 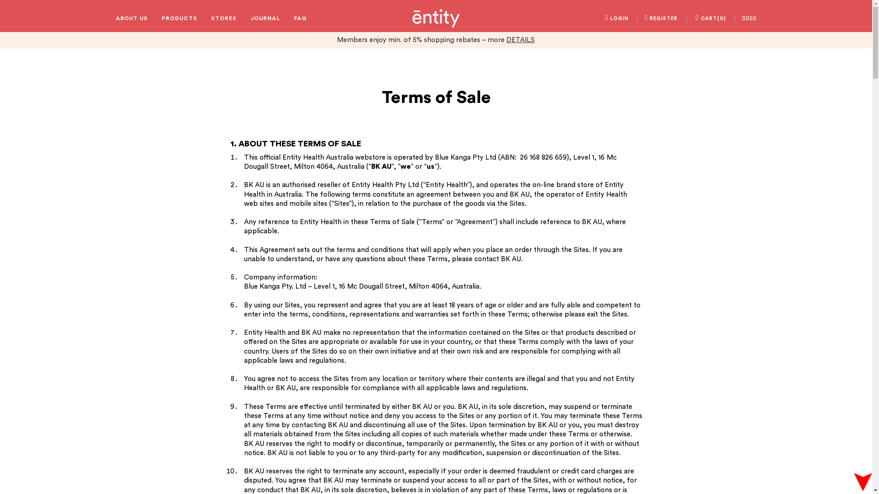 What do you see at coordinates (711, 18) in the screenshot?
I see `CART(0)` at bounding box center [711, 18].